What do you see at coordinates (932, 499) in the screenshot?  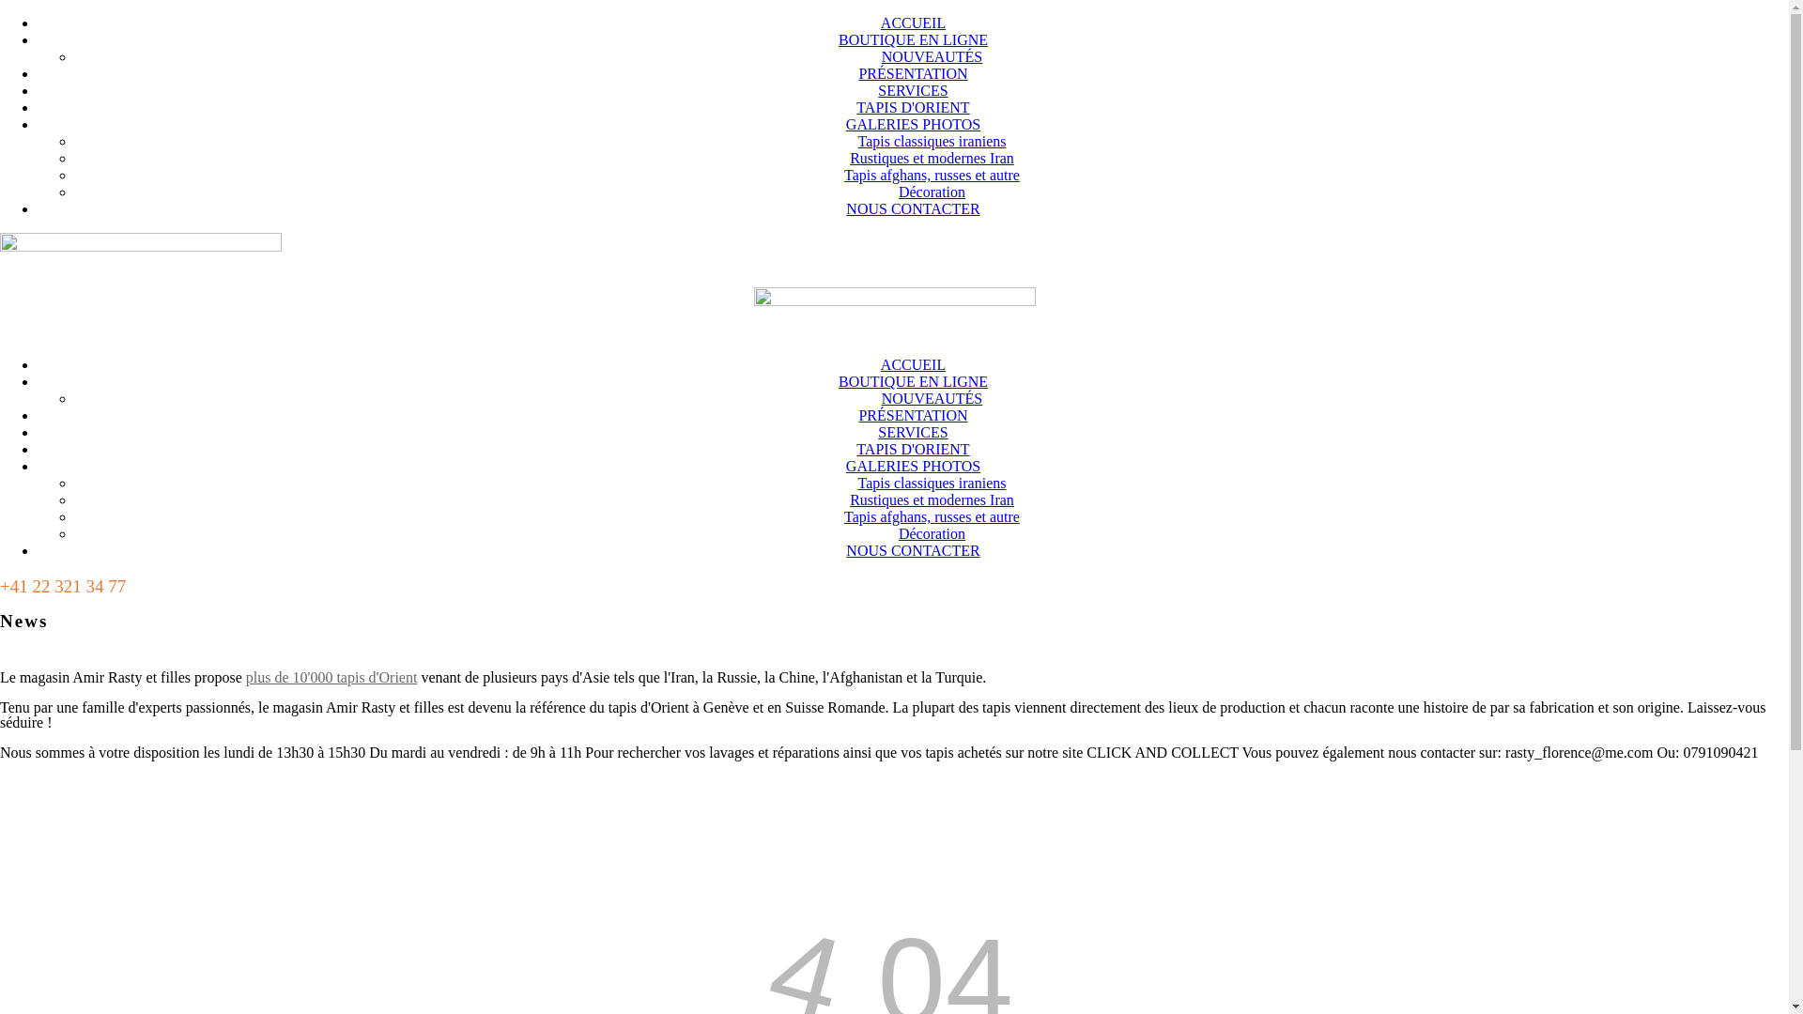 I see `Rustiques et modernes Iran` at bounding box center [932, 499].